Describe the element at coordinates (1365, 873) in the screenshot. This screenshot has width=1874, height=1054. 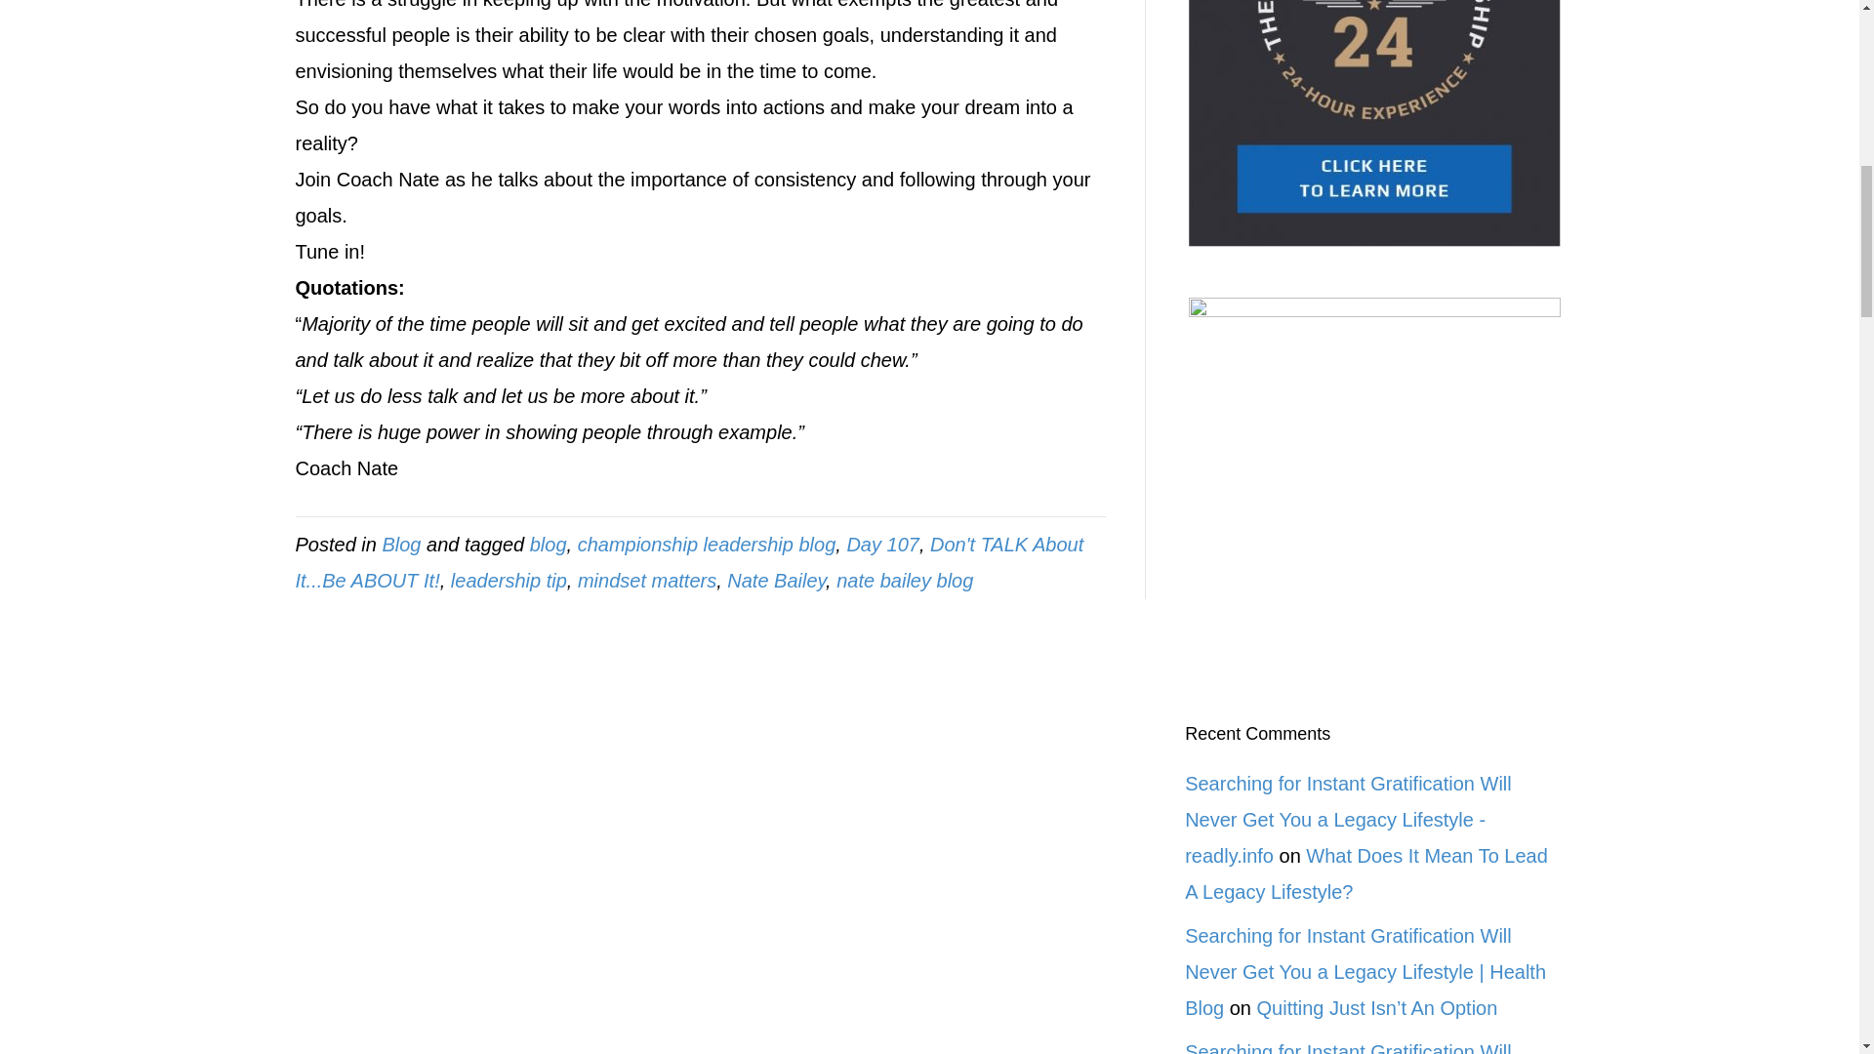
I see `What Does It Mean To Lead A Legacy Lifestyle?` at that location.